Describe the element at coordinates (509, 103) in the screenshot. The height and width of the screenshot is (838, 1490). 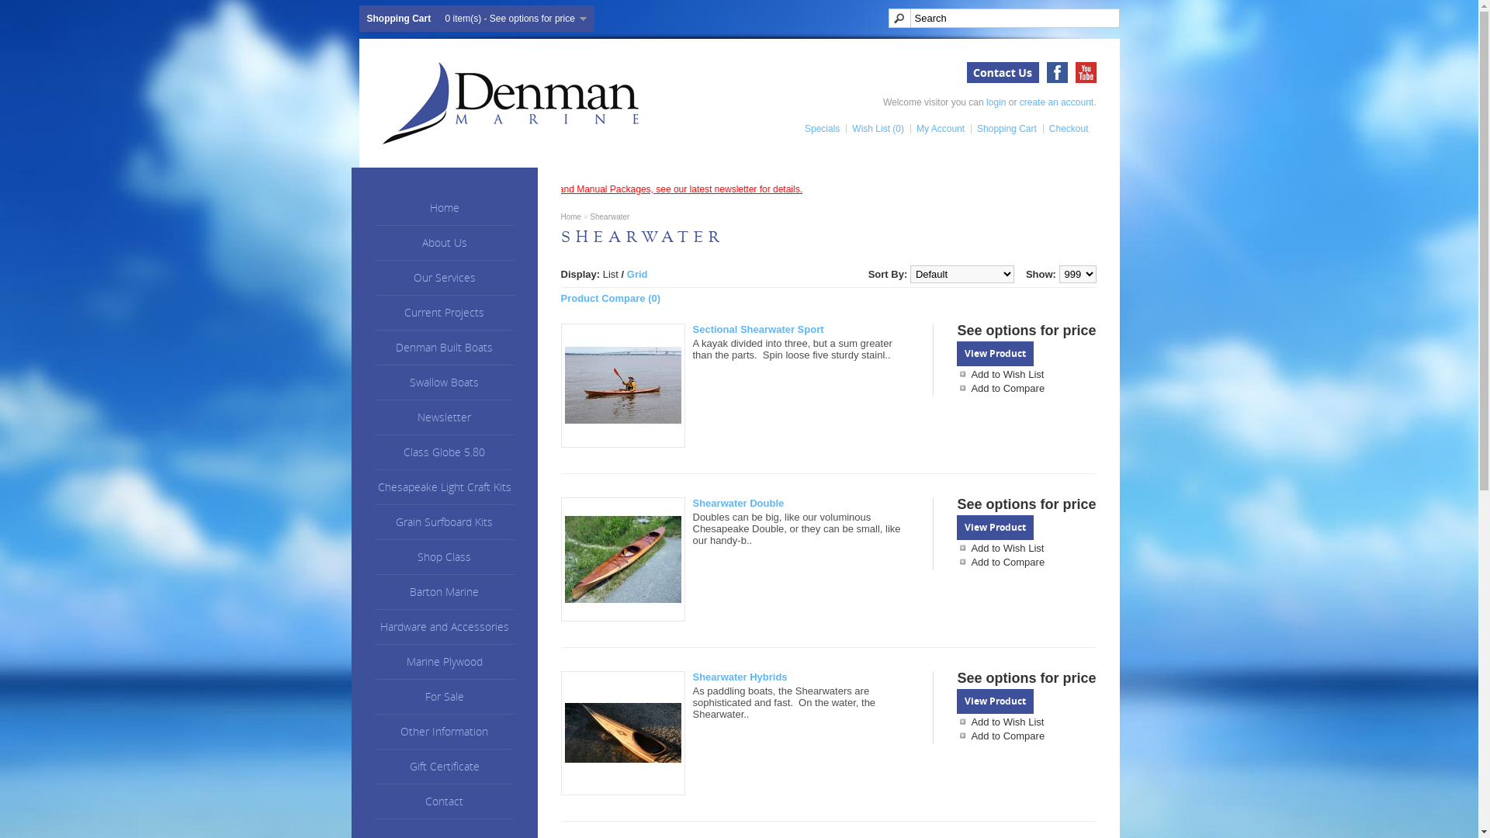
I see `Denman Marine` at that location.